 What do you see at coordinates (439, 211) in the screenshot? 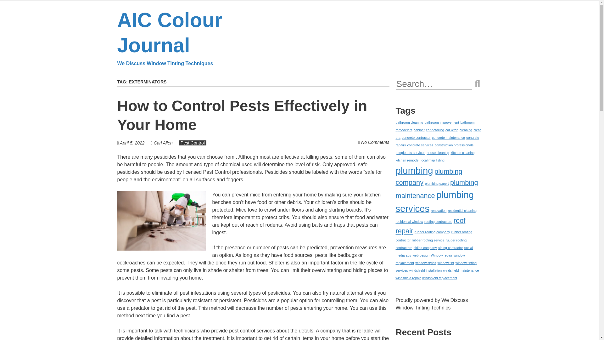
I see `renovation` at bounding box center [439, 211].